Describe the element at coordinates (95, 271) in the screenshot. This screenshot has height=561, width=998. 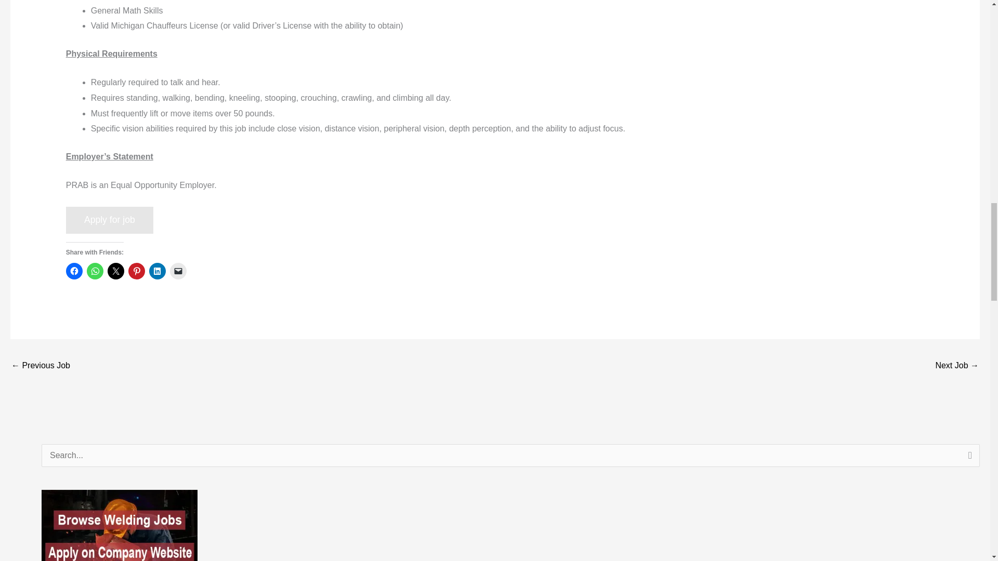
I see `Click to share on WhatsApp` at that location.